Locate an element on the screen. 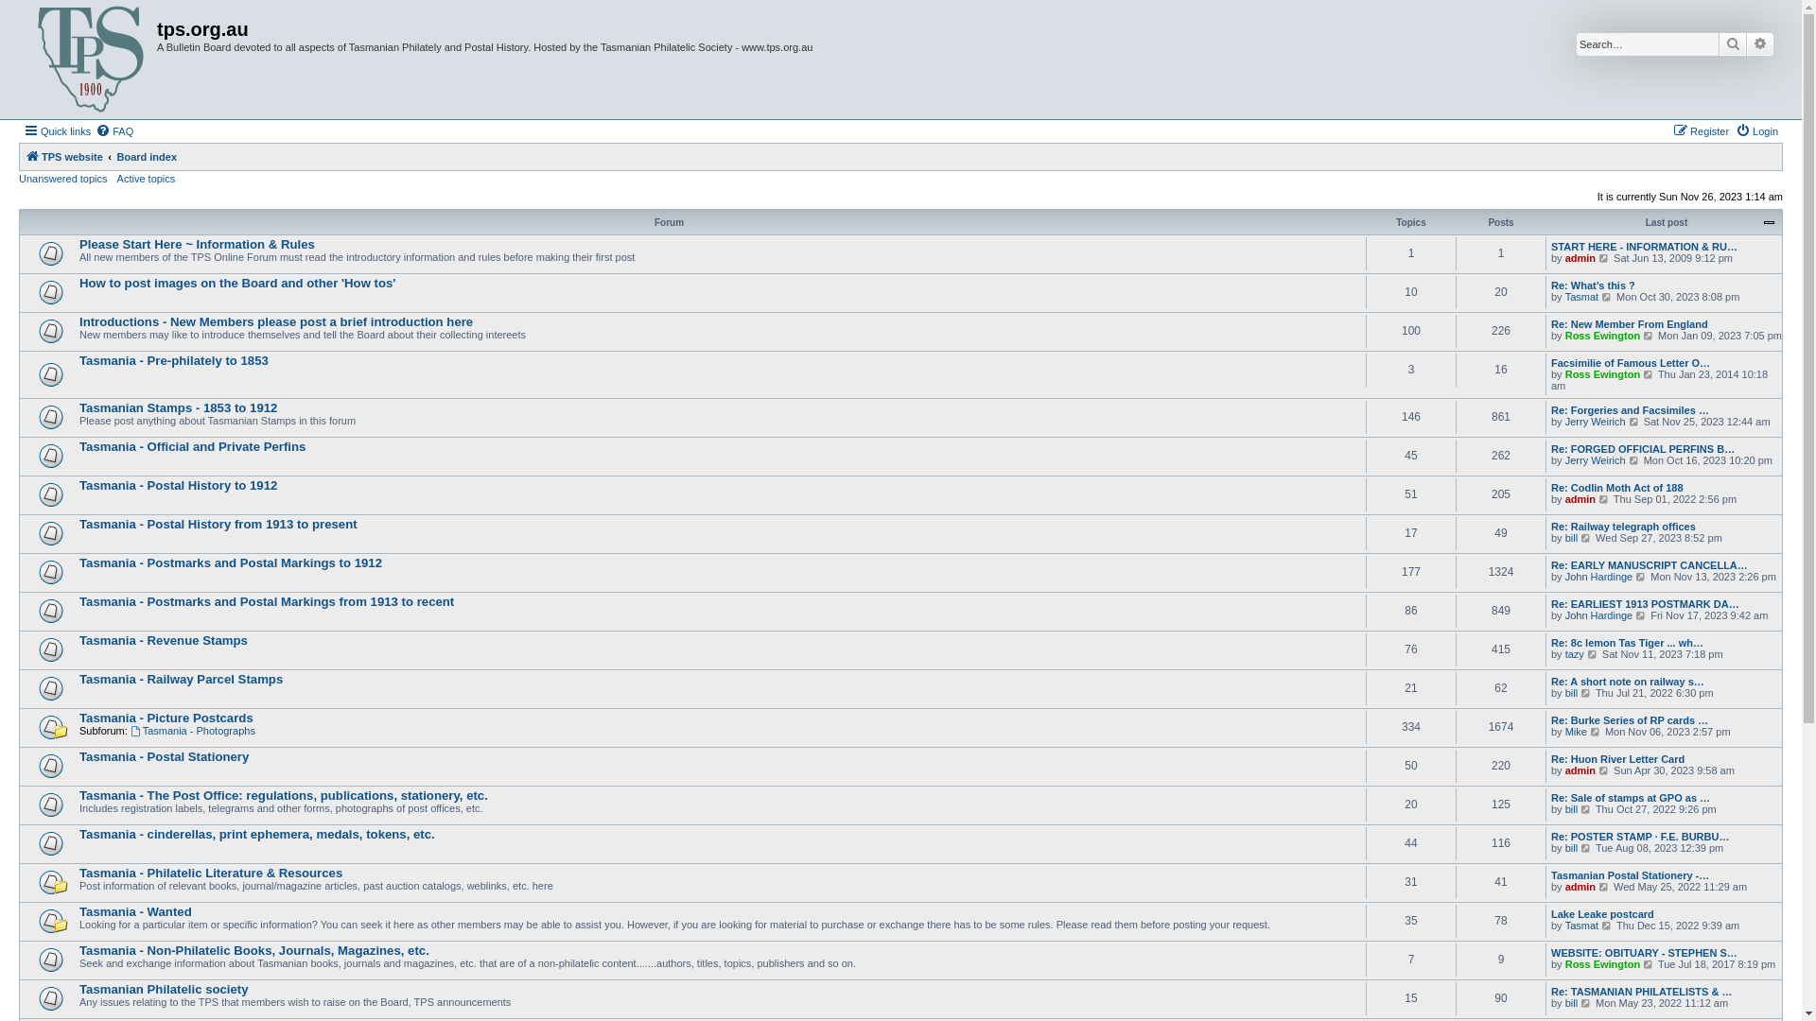 This screenshot has height=1021, width=1816. Re: Railway telegraph offices is located at coordinates (1623, 527).